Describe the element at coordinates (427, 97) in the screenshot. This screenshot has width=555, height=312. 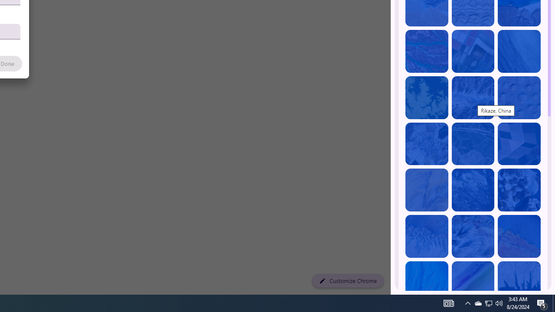
I see `Dekese, DR Congo` at that location.